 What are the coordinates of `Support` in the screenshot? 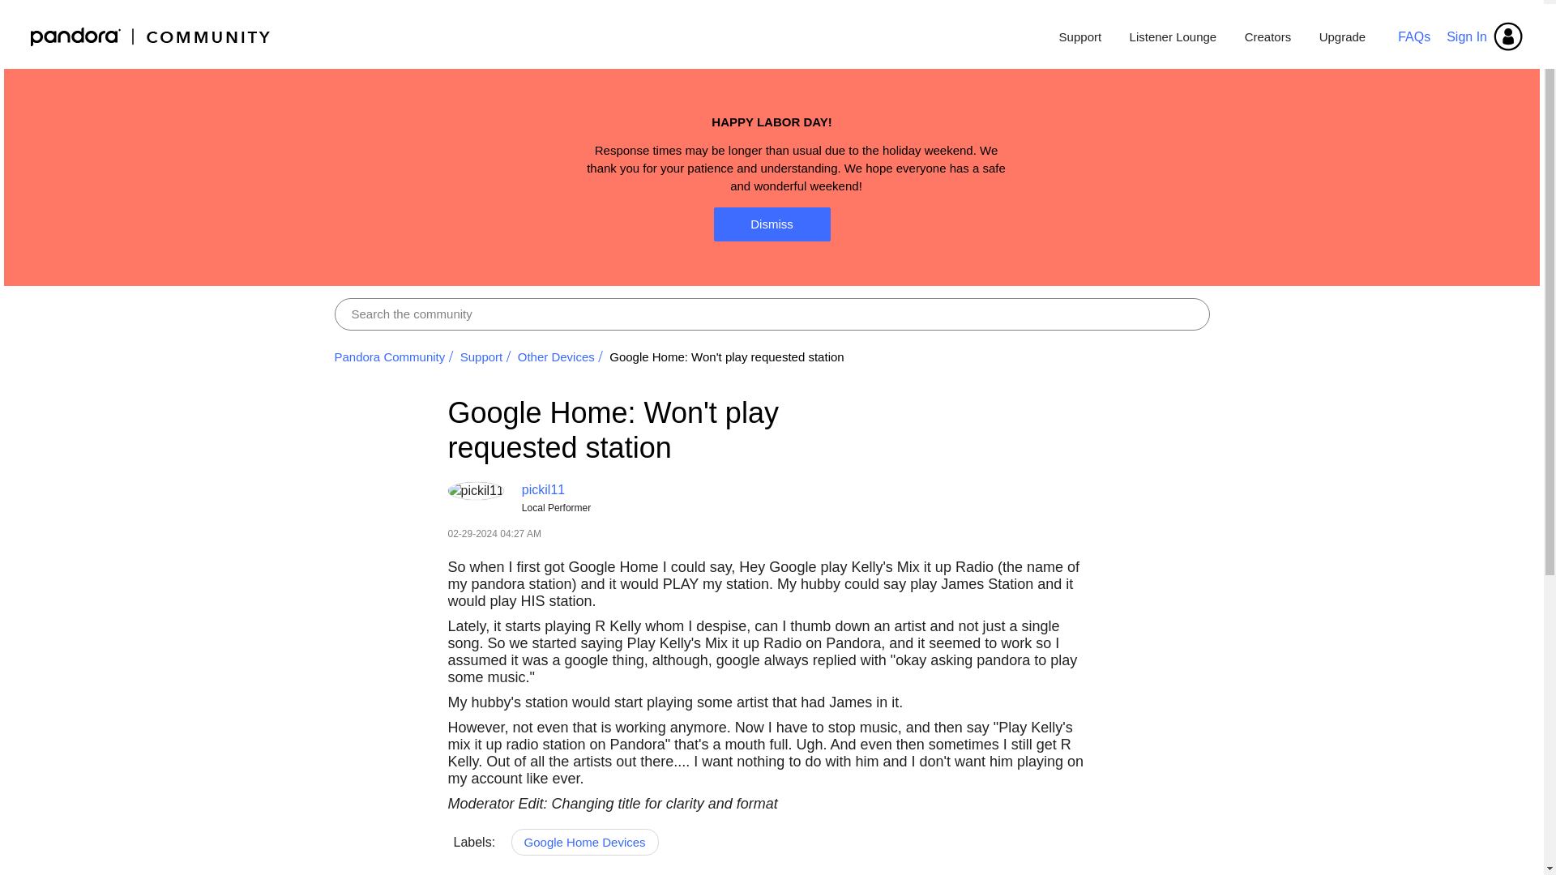 It's located at (481, 356).